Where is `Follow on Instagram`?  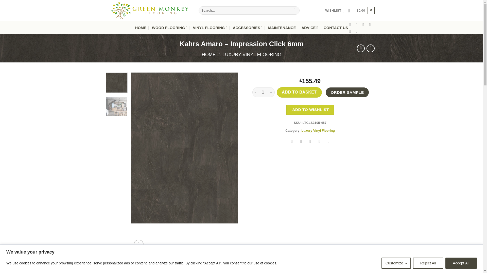 Follow on Instagram is located at coordinates (358, 24).